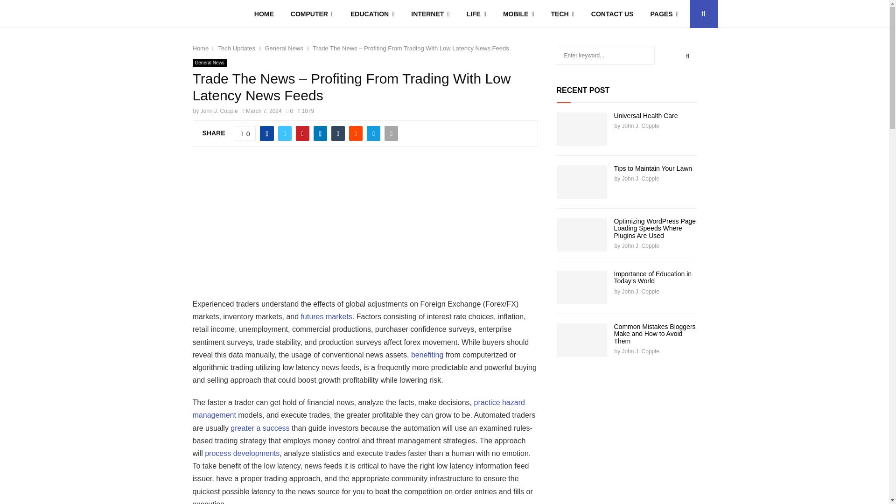 This screenshot has width=896, height=504. What do you see at coordinates (518, 14) in the screenshot?
I see `MOBILE` at bounding box center [518, 14].